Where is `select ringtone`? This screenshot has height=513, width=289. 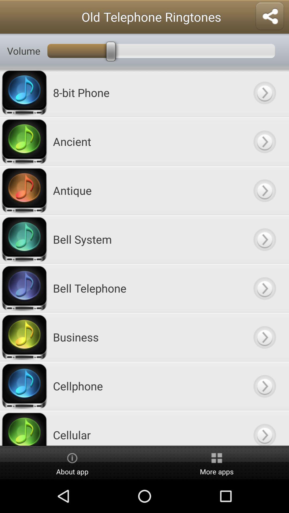 select ringtone is located at coordinates (264, 288).